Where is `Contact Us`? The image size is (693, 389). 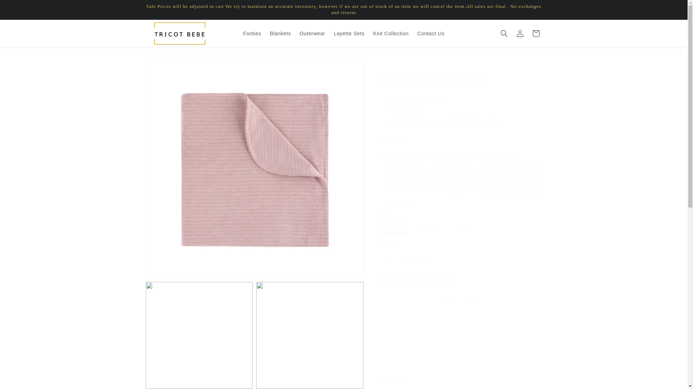
Contact Us is located at coordinates (431, 33).